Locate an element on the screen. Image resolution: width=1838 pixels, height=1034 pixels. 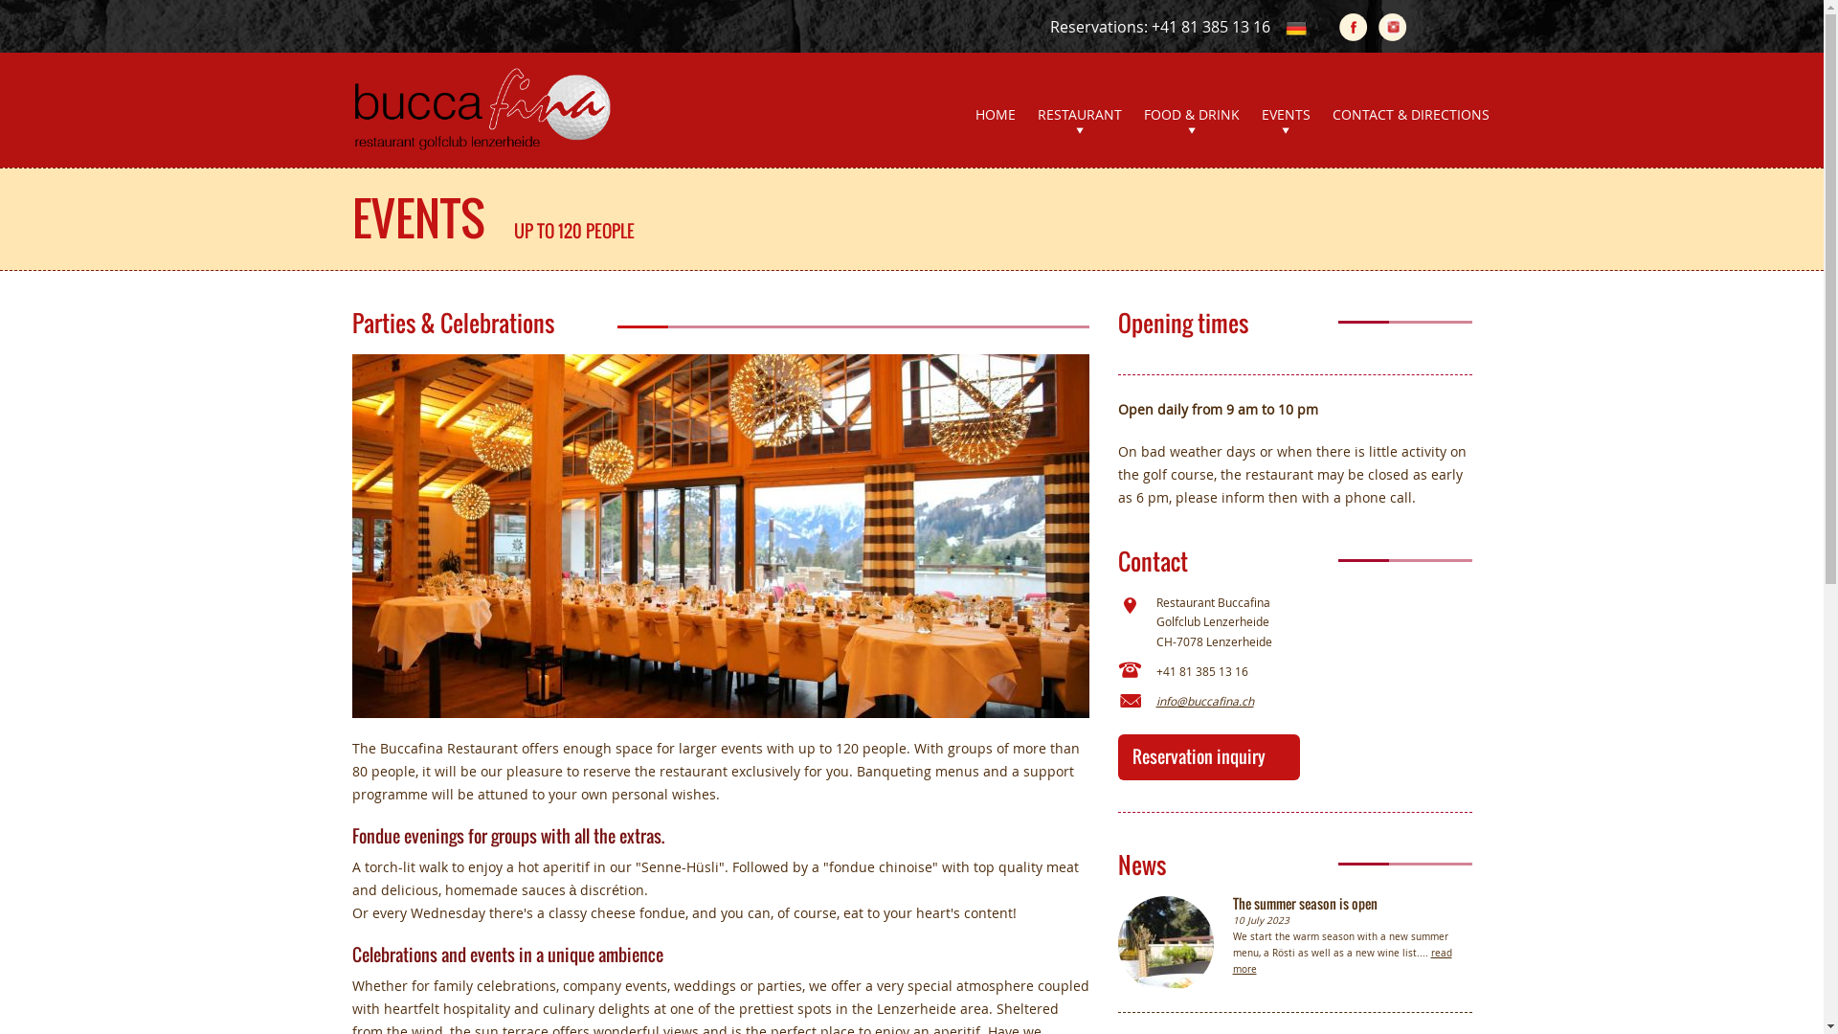
EVENTS is located at coordinates (1287, 124).